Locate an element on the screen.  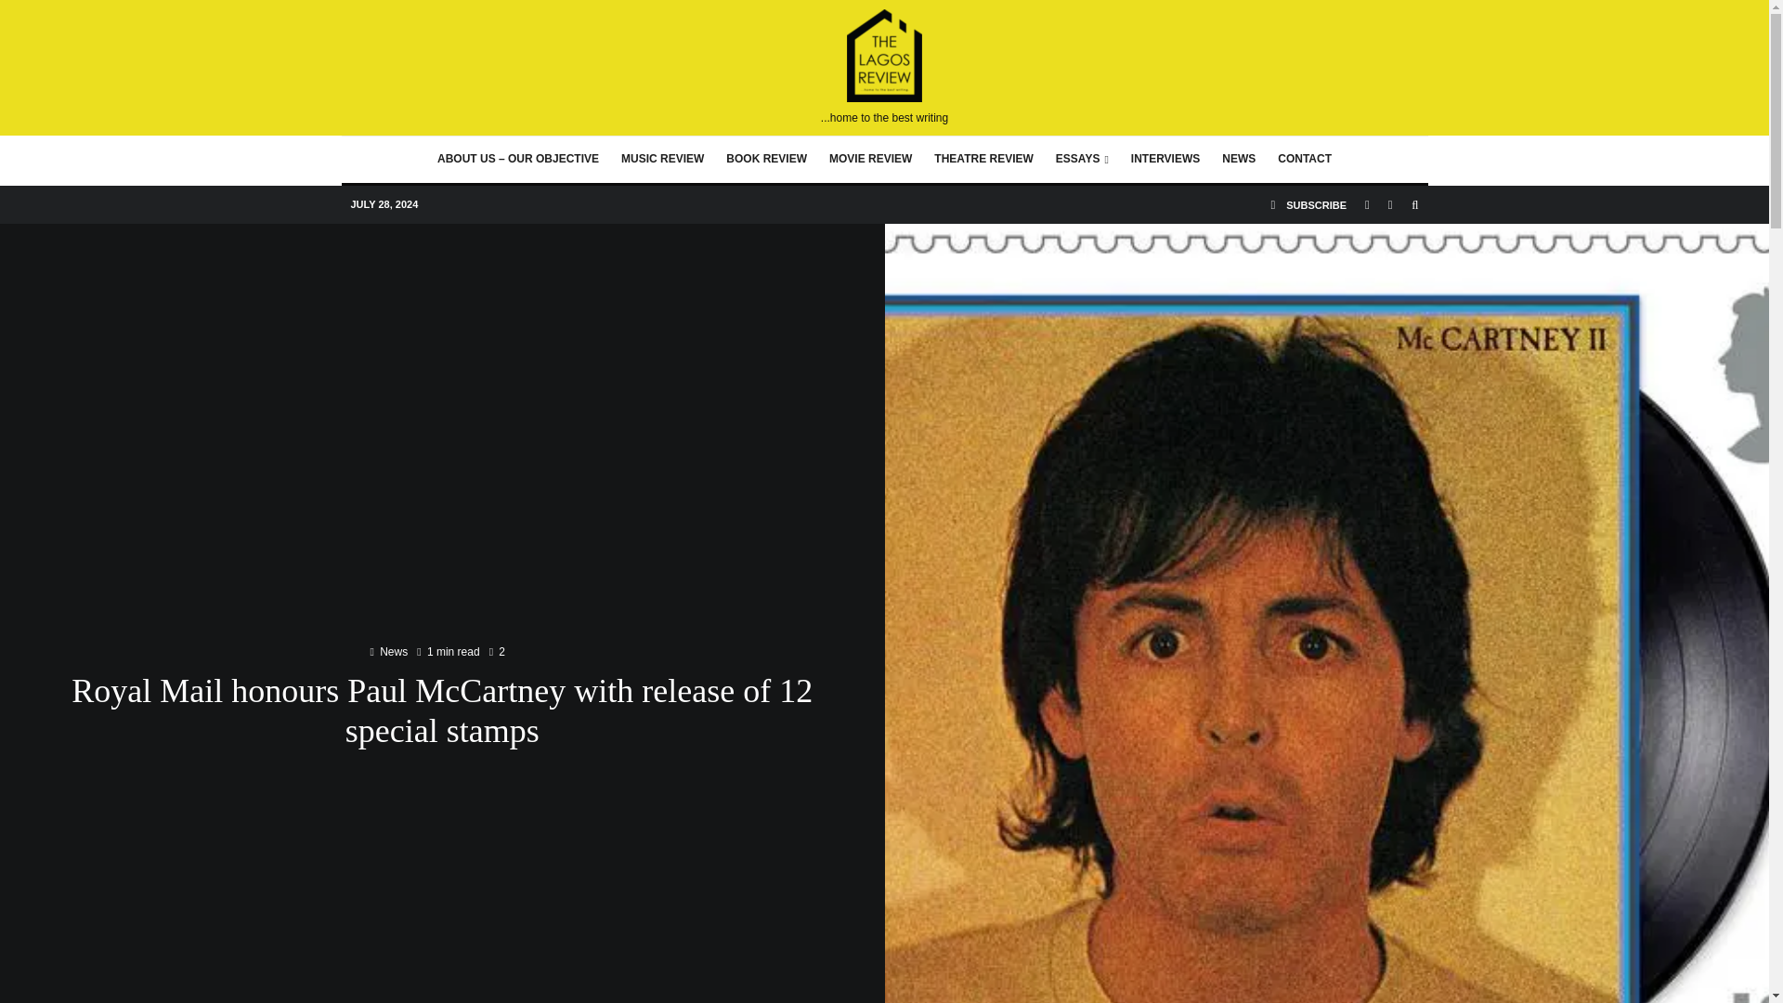
MUSIC REVIEW is located at coordinates (661, 159).